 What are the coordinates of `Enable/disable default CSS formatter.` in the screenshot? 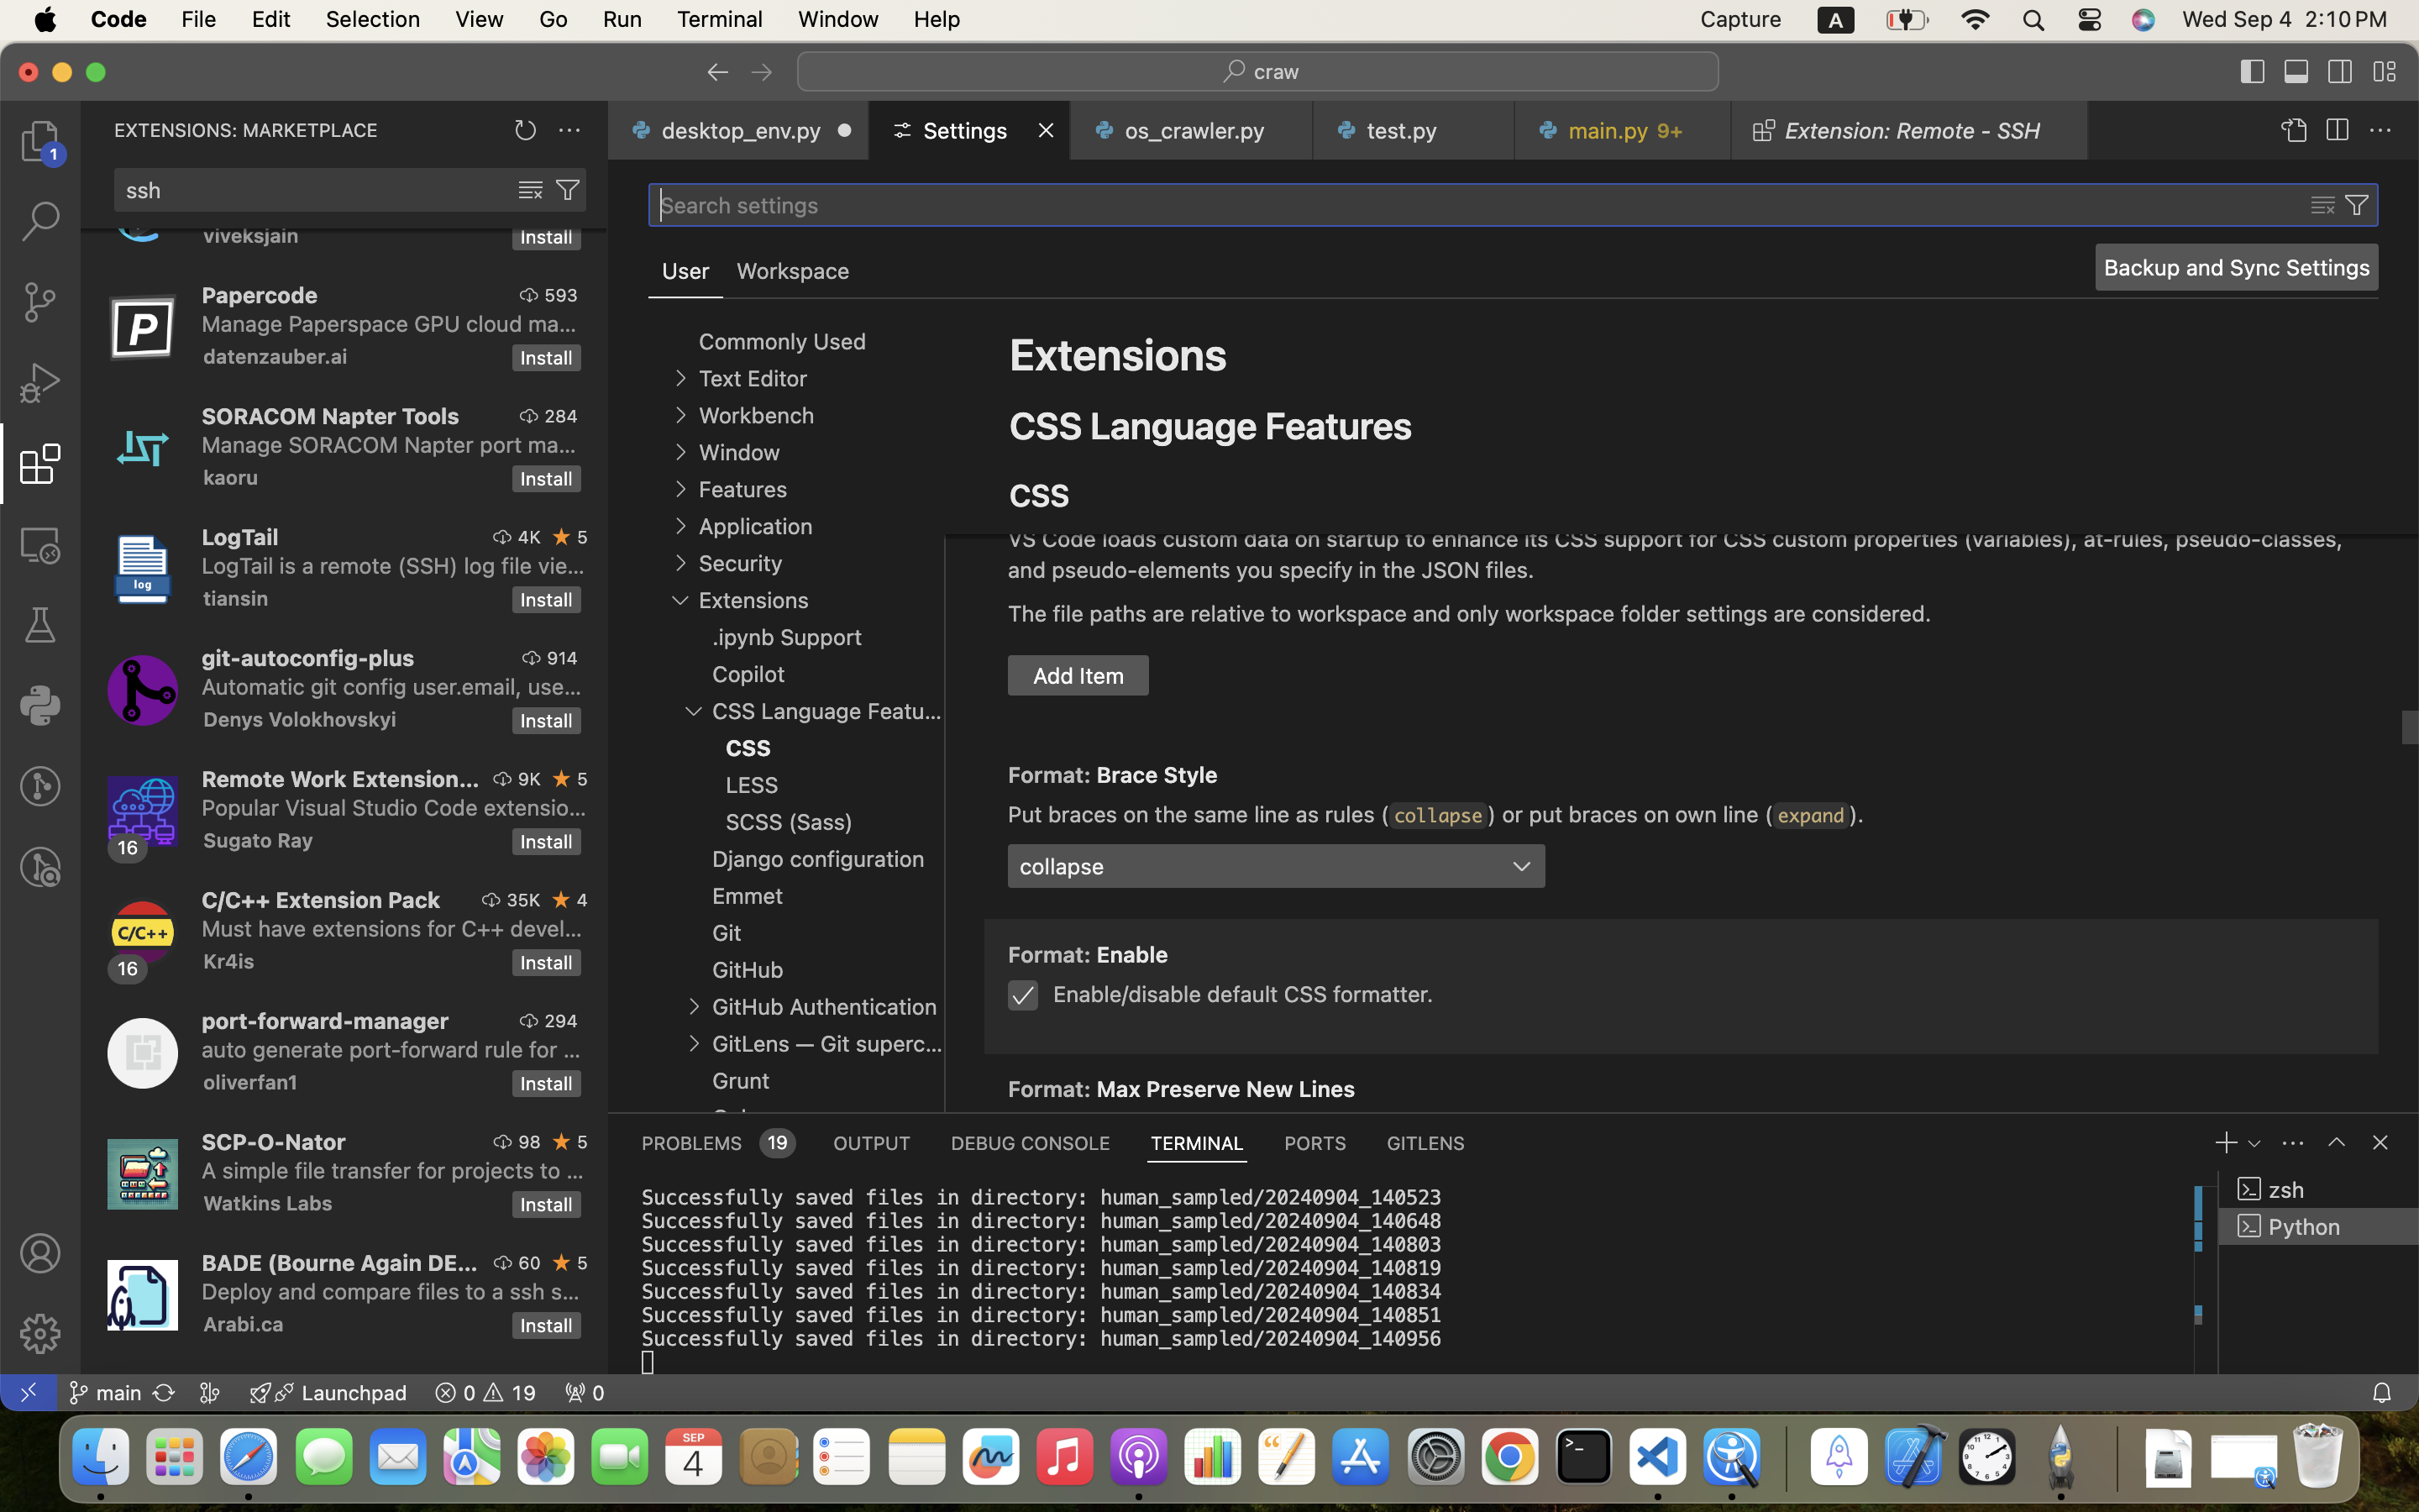 It's located at (1244, 994).